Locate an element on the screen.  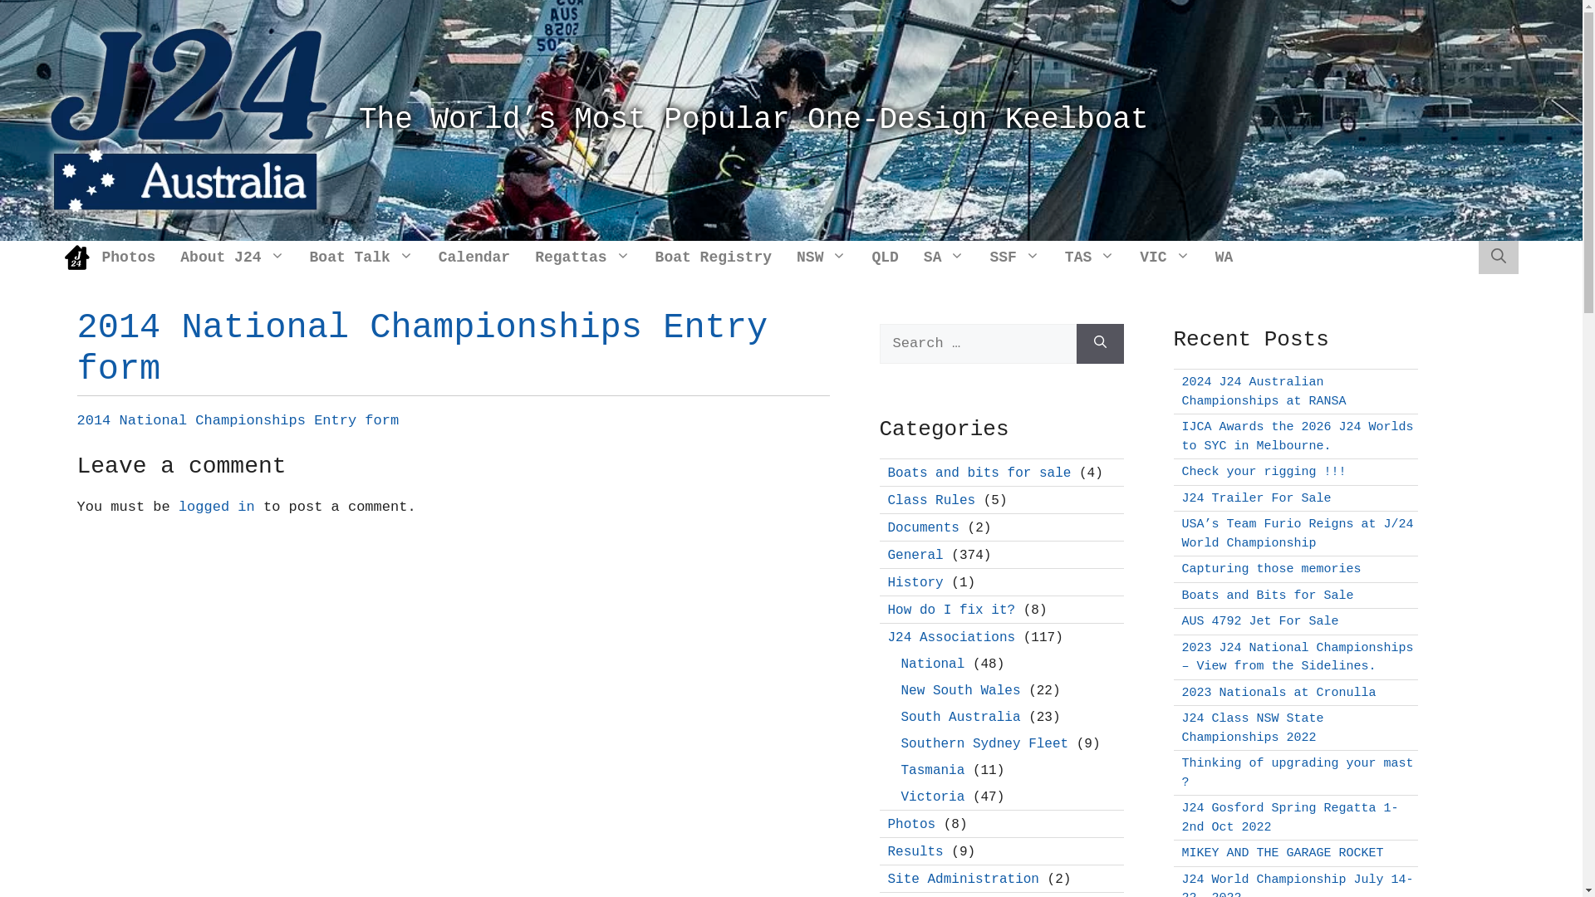
South Australia is located at coordinates (960, 717).